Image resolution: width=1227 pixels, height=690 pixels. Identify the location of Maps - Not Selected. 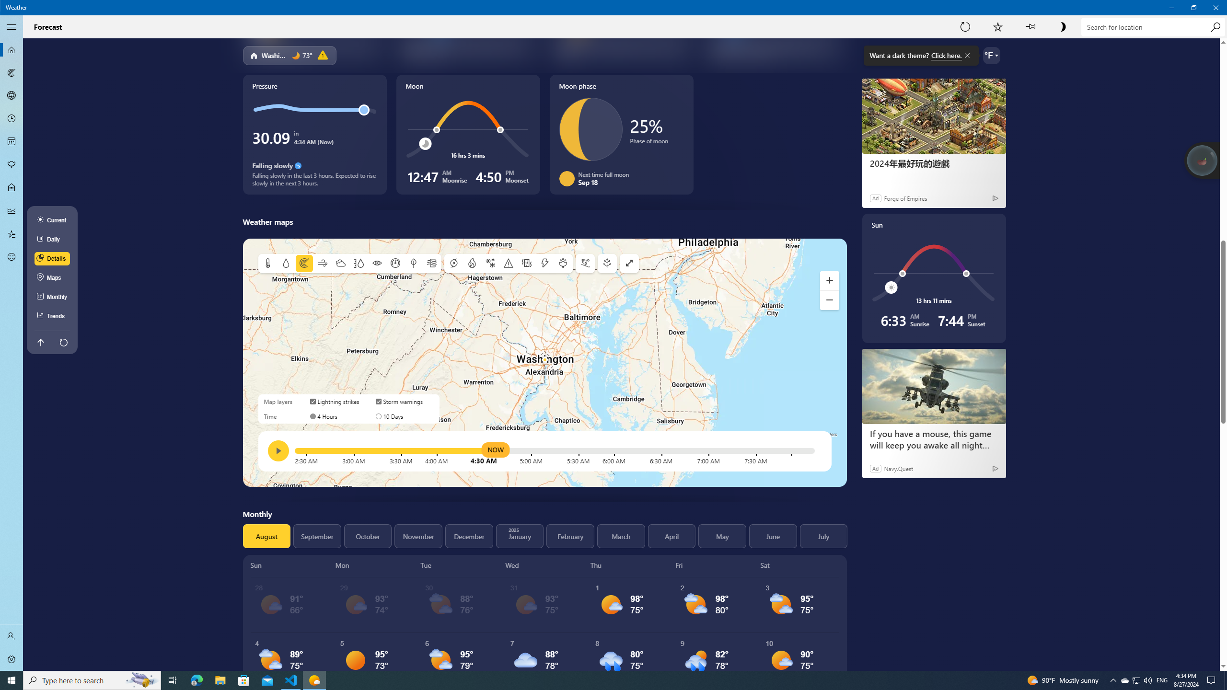
(12, 73).